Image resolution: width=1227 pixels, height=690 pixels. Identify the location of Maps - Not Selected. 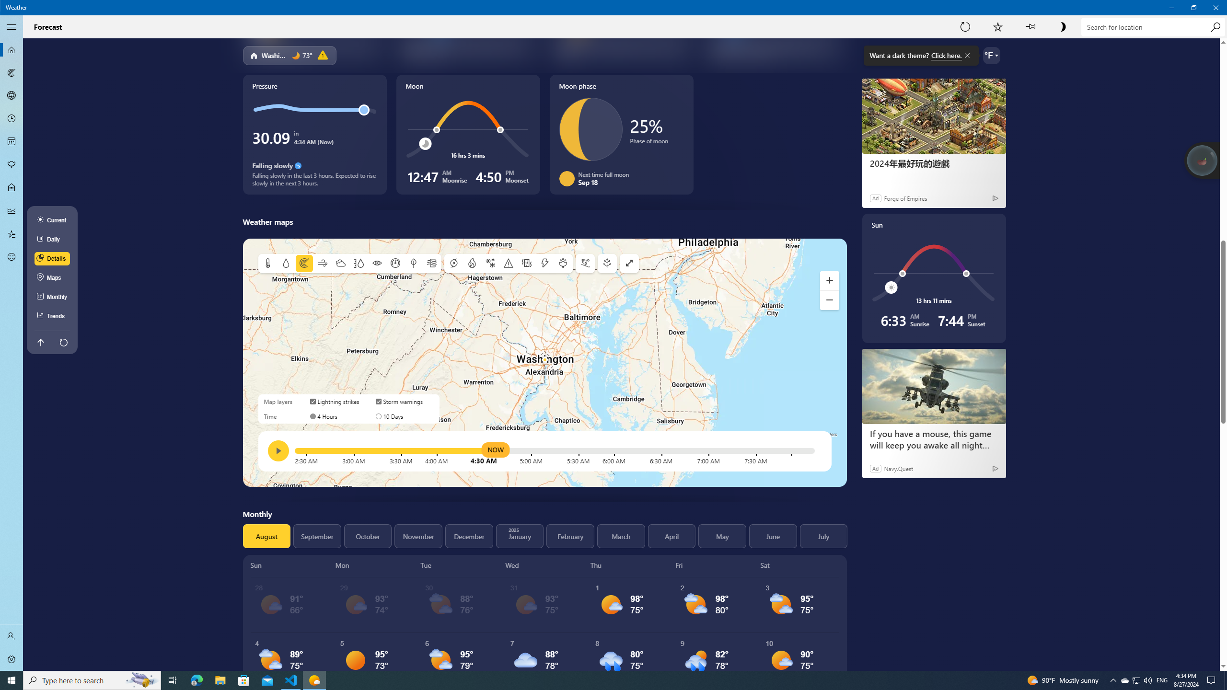
(12, 73).